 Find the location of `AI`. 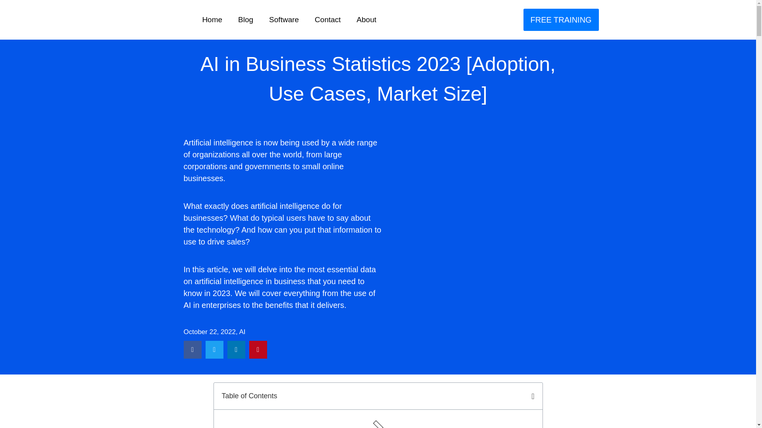

AI is located at coordinates (242, 332).